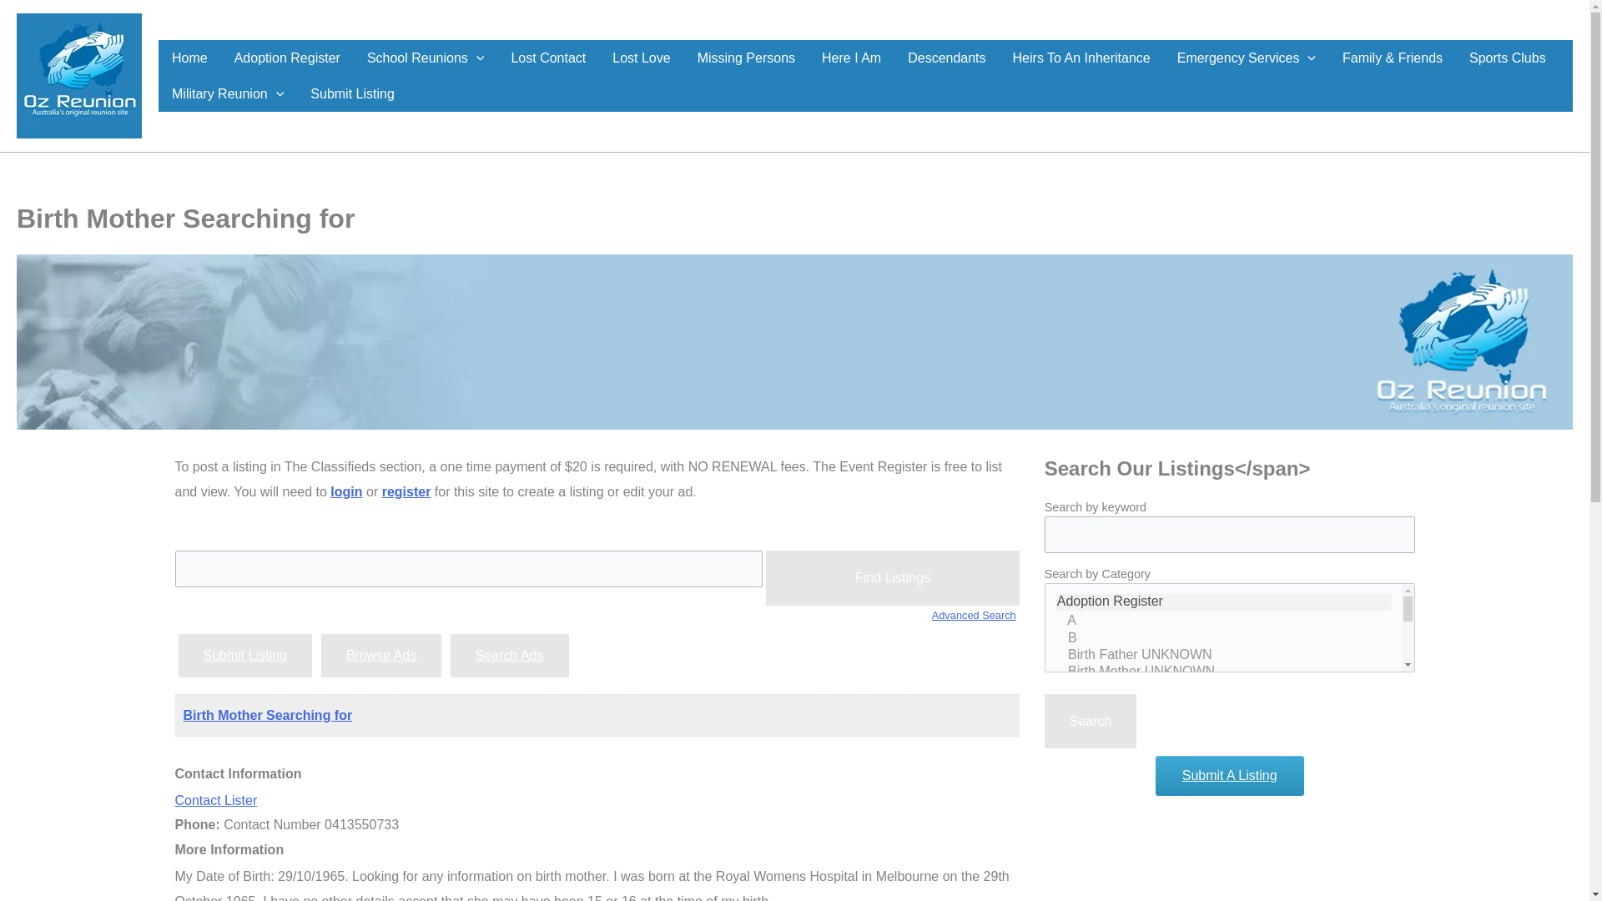 The image size is (1602, 901). Describe the element at coordinates (352, 93) in the screenshot. I see `Submit Listing` at that location.